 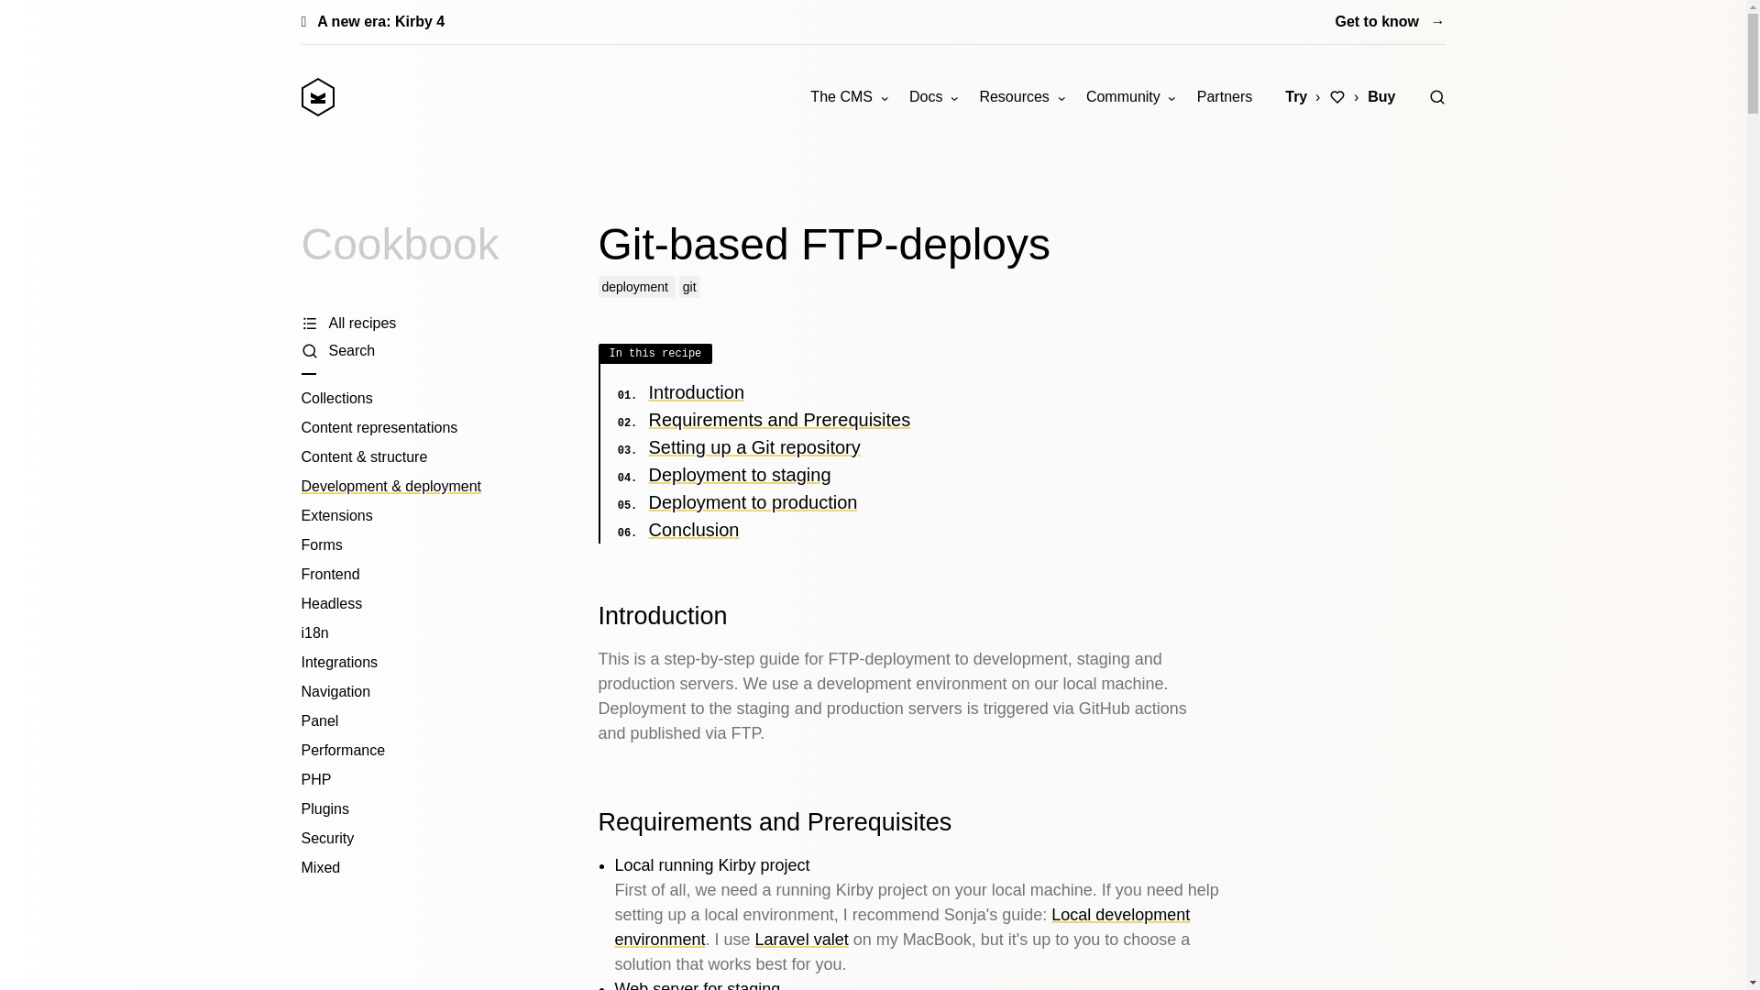 What do you see at coordinates (1225, 97) in the screenshot?
I see `Partners` at bounding box center [1225, 97].